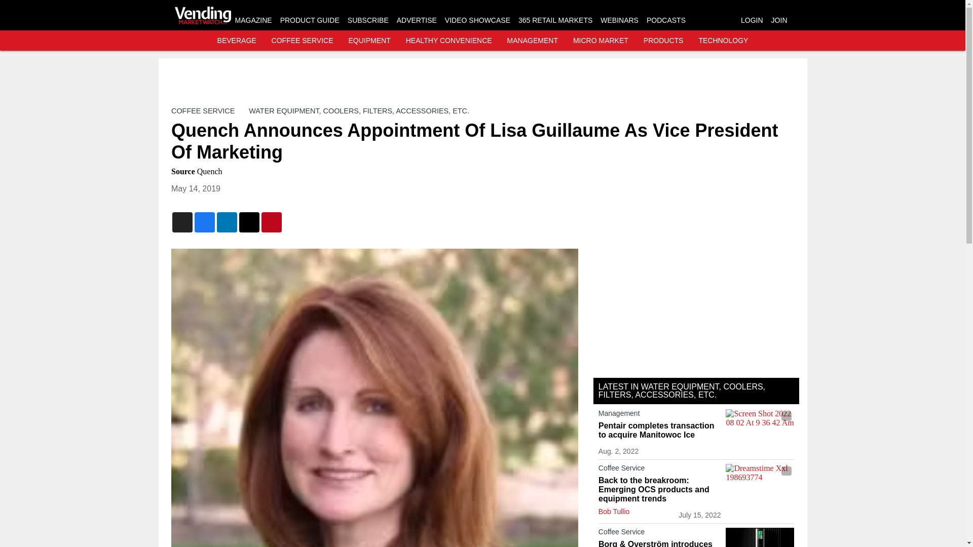 This screenshot has height=547, width=973. Describe the element at coordinates (368, 20) in the screenshot. I see `SUBSCRIBE` at that location.